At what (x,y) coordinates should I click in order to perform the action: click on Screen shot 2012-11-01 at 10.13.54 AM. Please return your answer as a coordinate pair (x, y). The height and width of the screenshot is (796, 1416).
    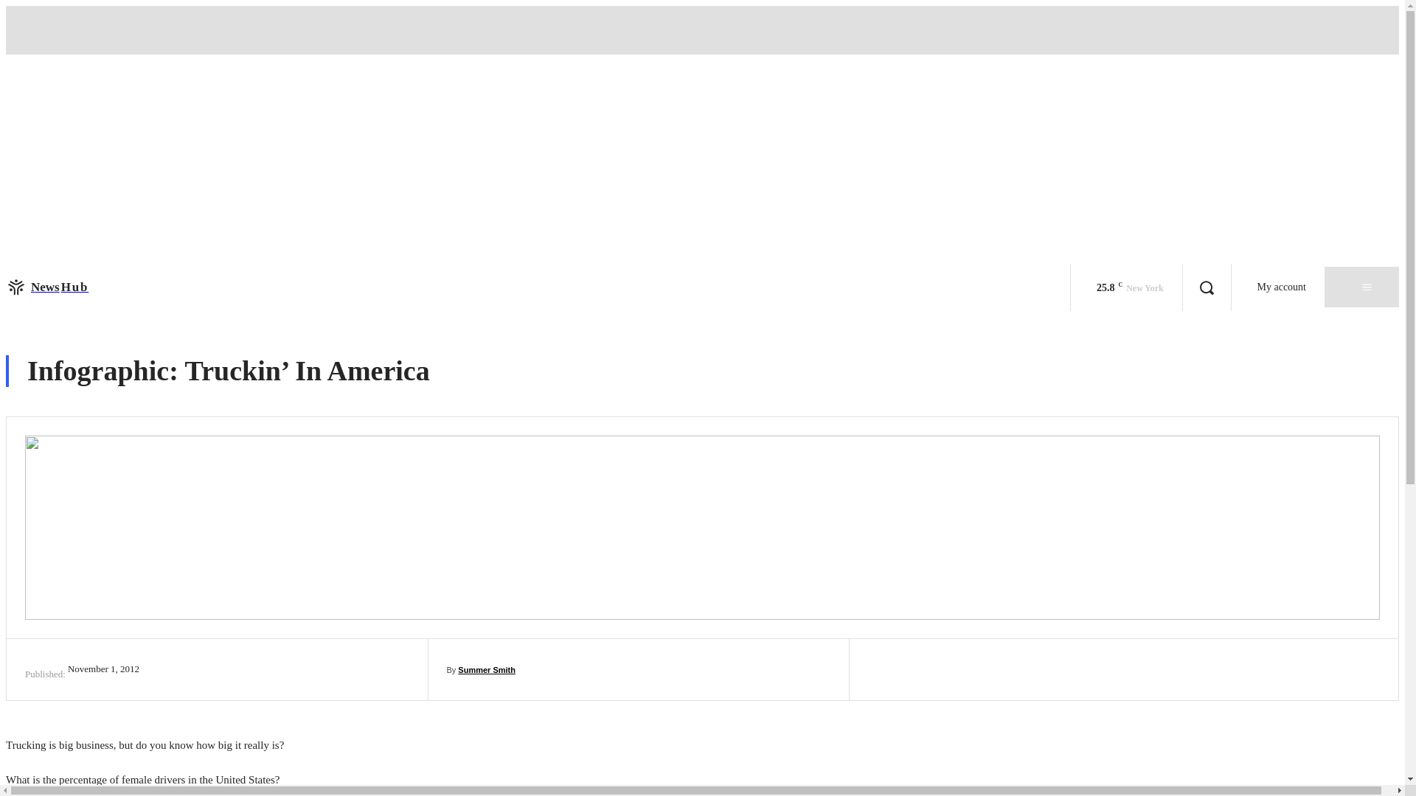
    Looking at the image, I should click on (46, 287).